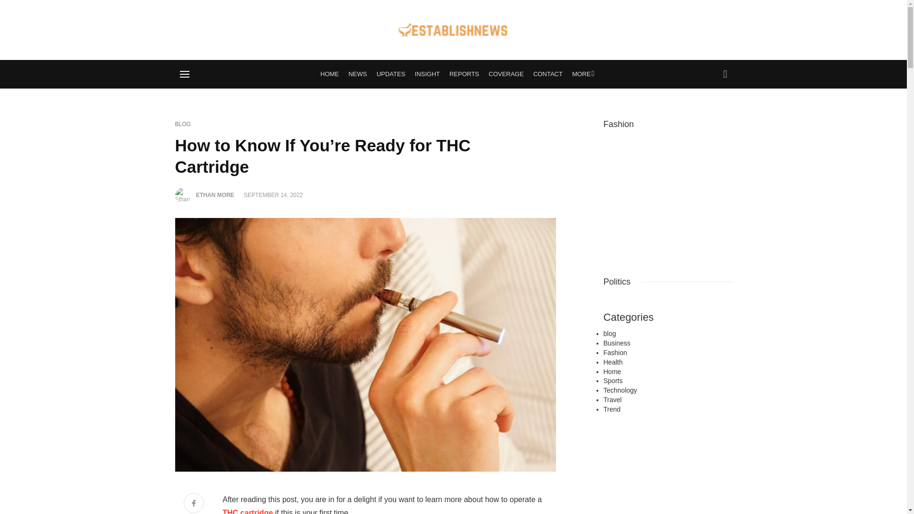 This screenshot has height=514, width=914. I want to click on REPORTS, so click(464, 74).